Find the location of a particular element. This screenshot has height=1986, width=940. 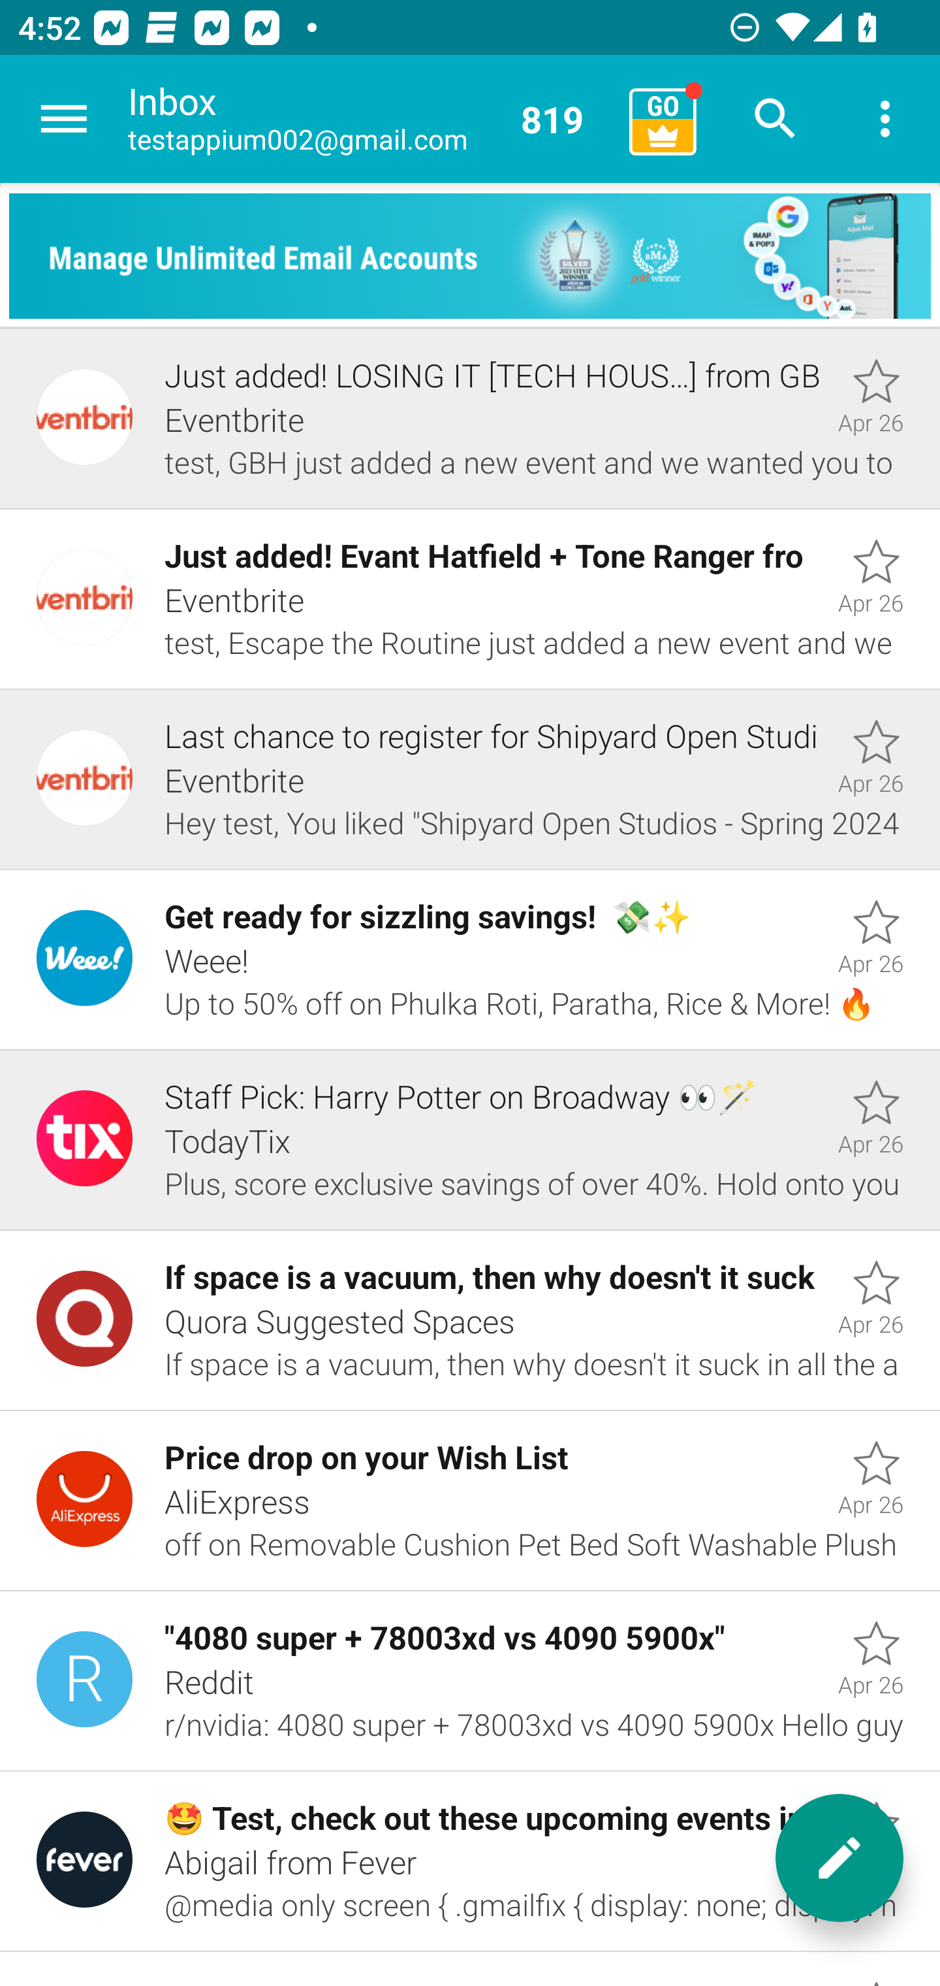

More options is located at coordinates (885, 119).